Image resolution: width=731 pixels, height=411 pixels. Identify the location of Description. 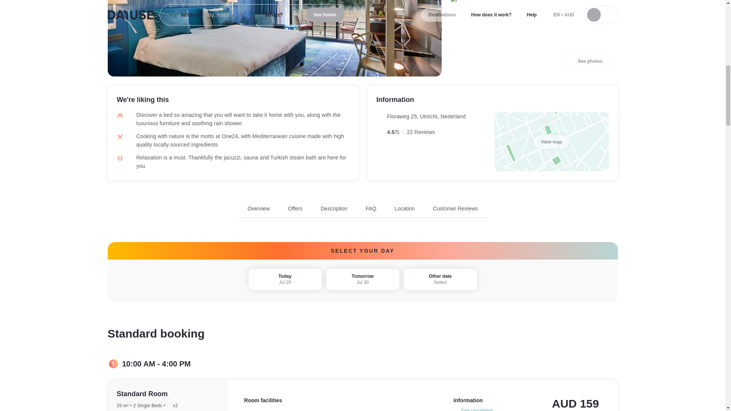
(285, 279).